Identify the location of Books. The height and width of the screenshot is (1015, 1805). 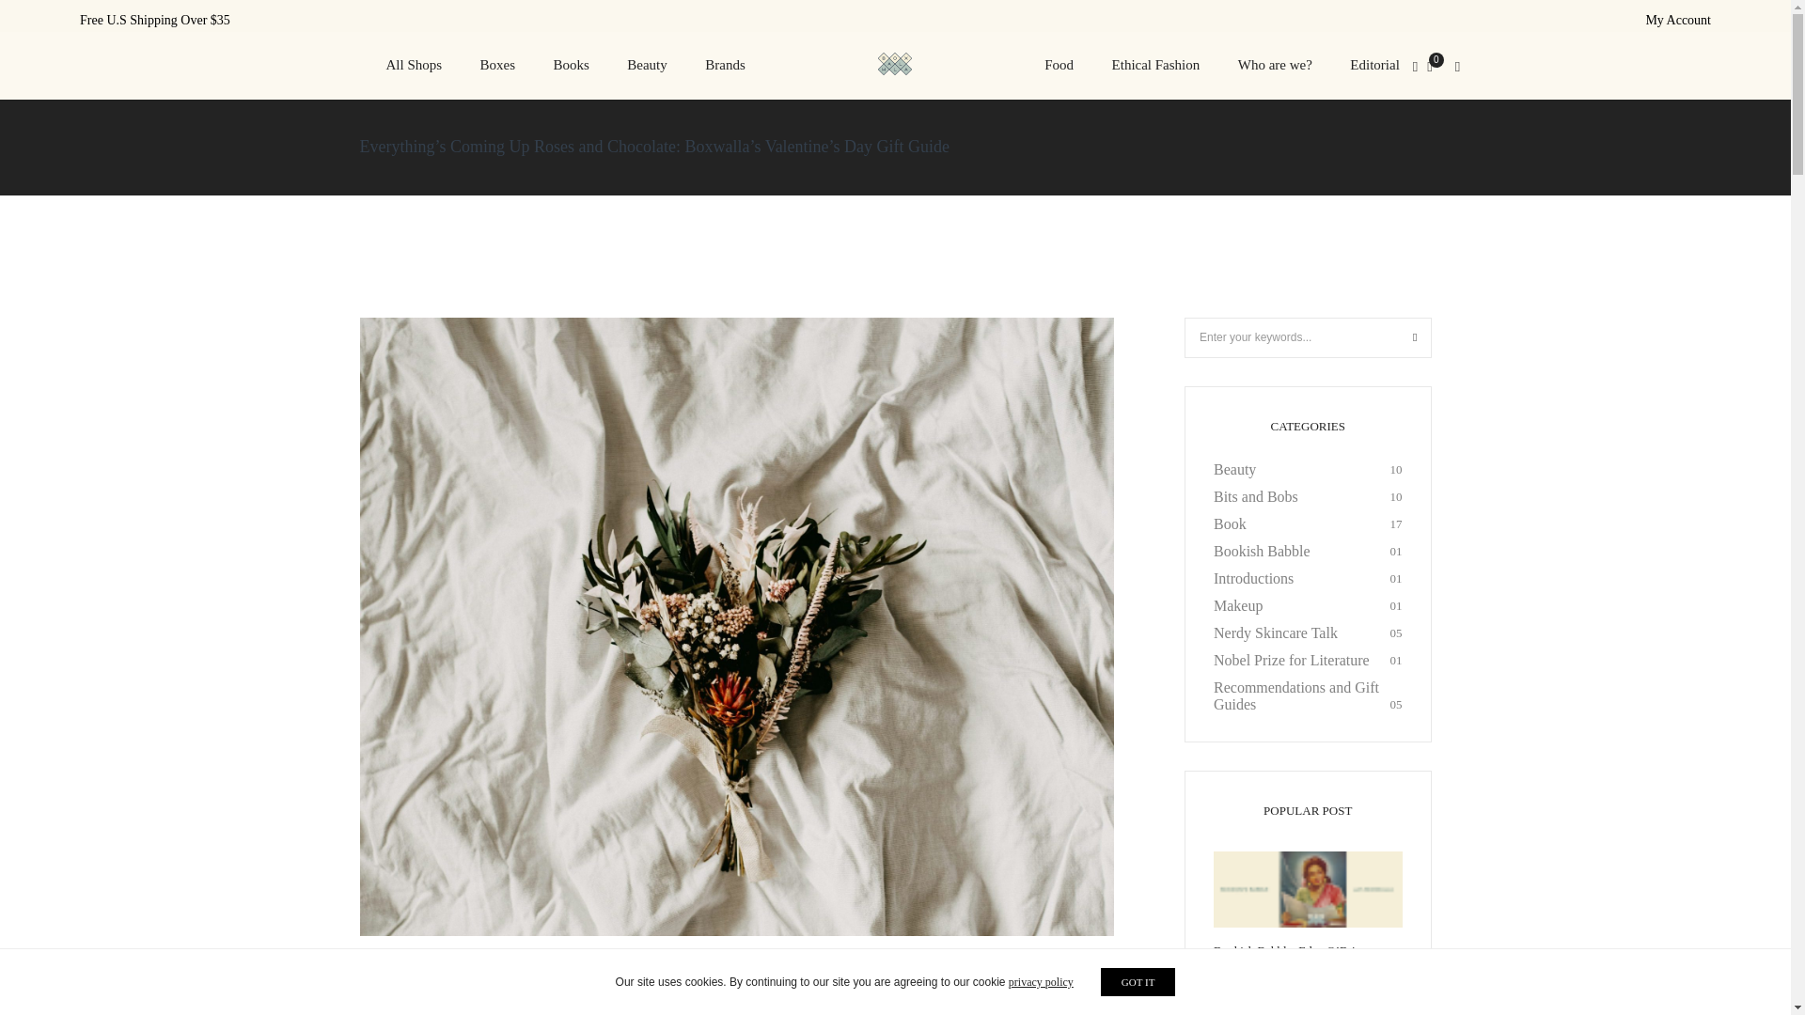
(570, 64).